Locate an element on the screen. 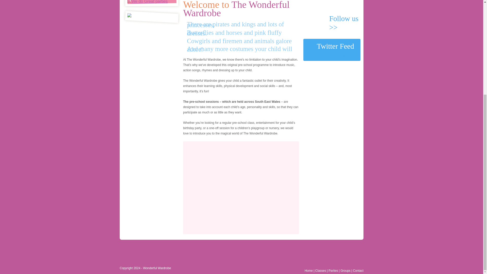 Image resolution: width=487 pixels, height=274 pixels. Wonderful Wardrobe is located at coordinates (157, 268).